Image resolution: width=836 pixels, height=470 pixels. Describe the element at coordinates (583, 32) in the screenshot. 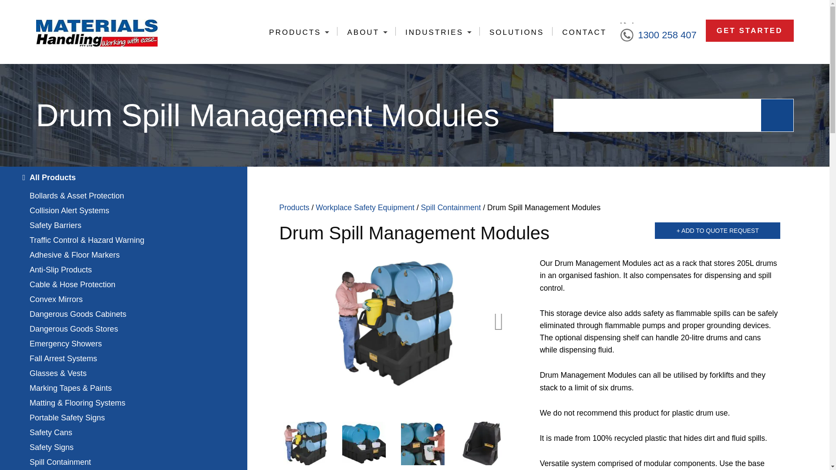

I see `CONTACT` at that location.